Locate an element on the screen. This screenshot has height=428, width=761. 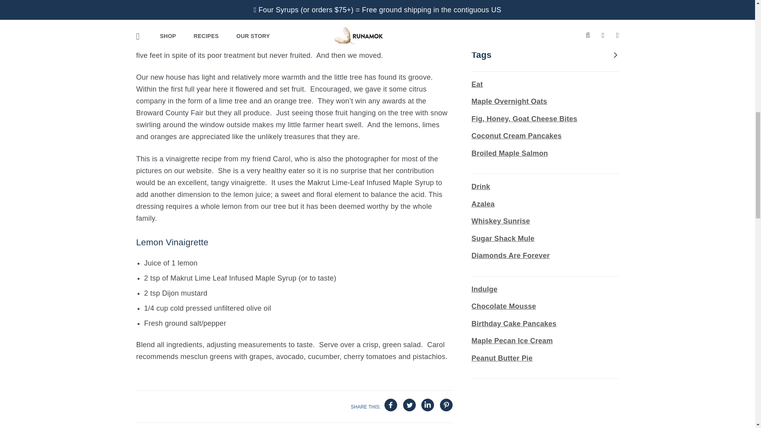
Pinterest is located at coordinates (446, 405).